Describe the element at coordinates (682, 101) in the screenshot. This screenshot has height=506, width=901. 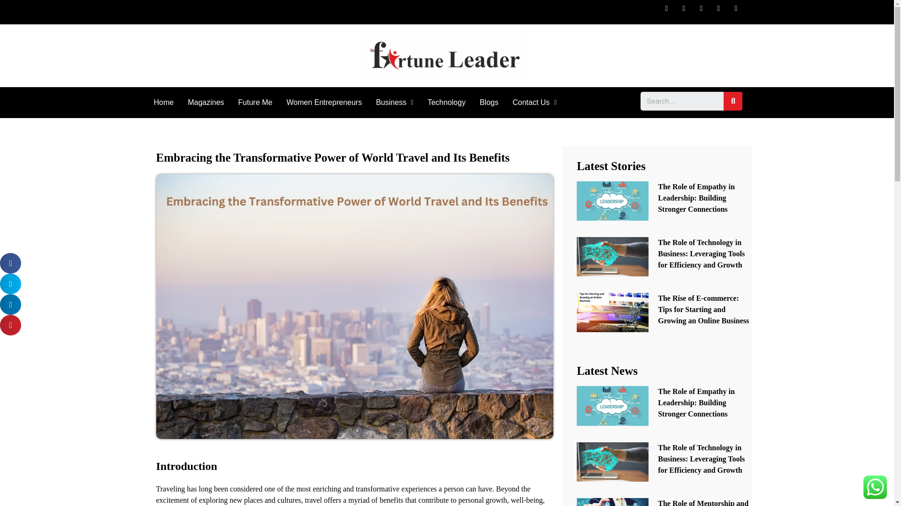
I see `Search` at that location.